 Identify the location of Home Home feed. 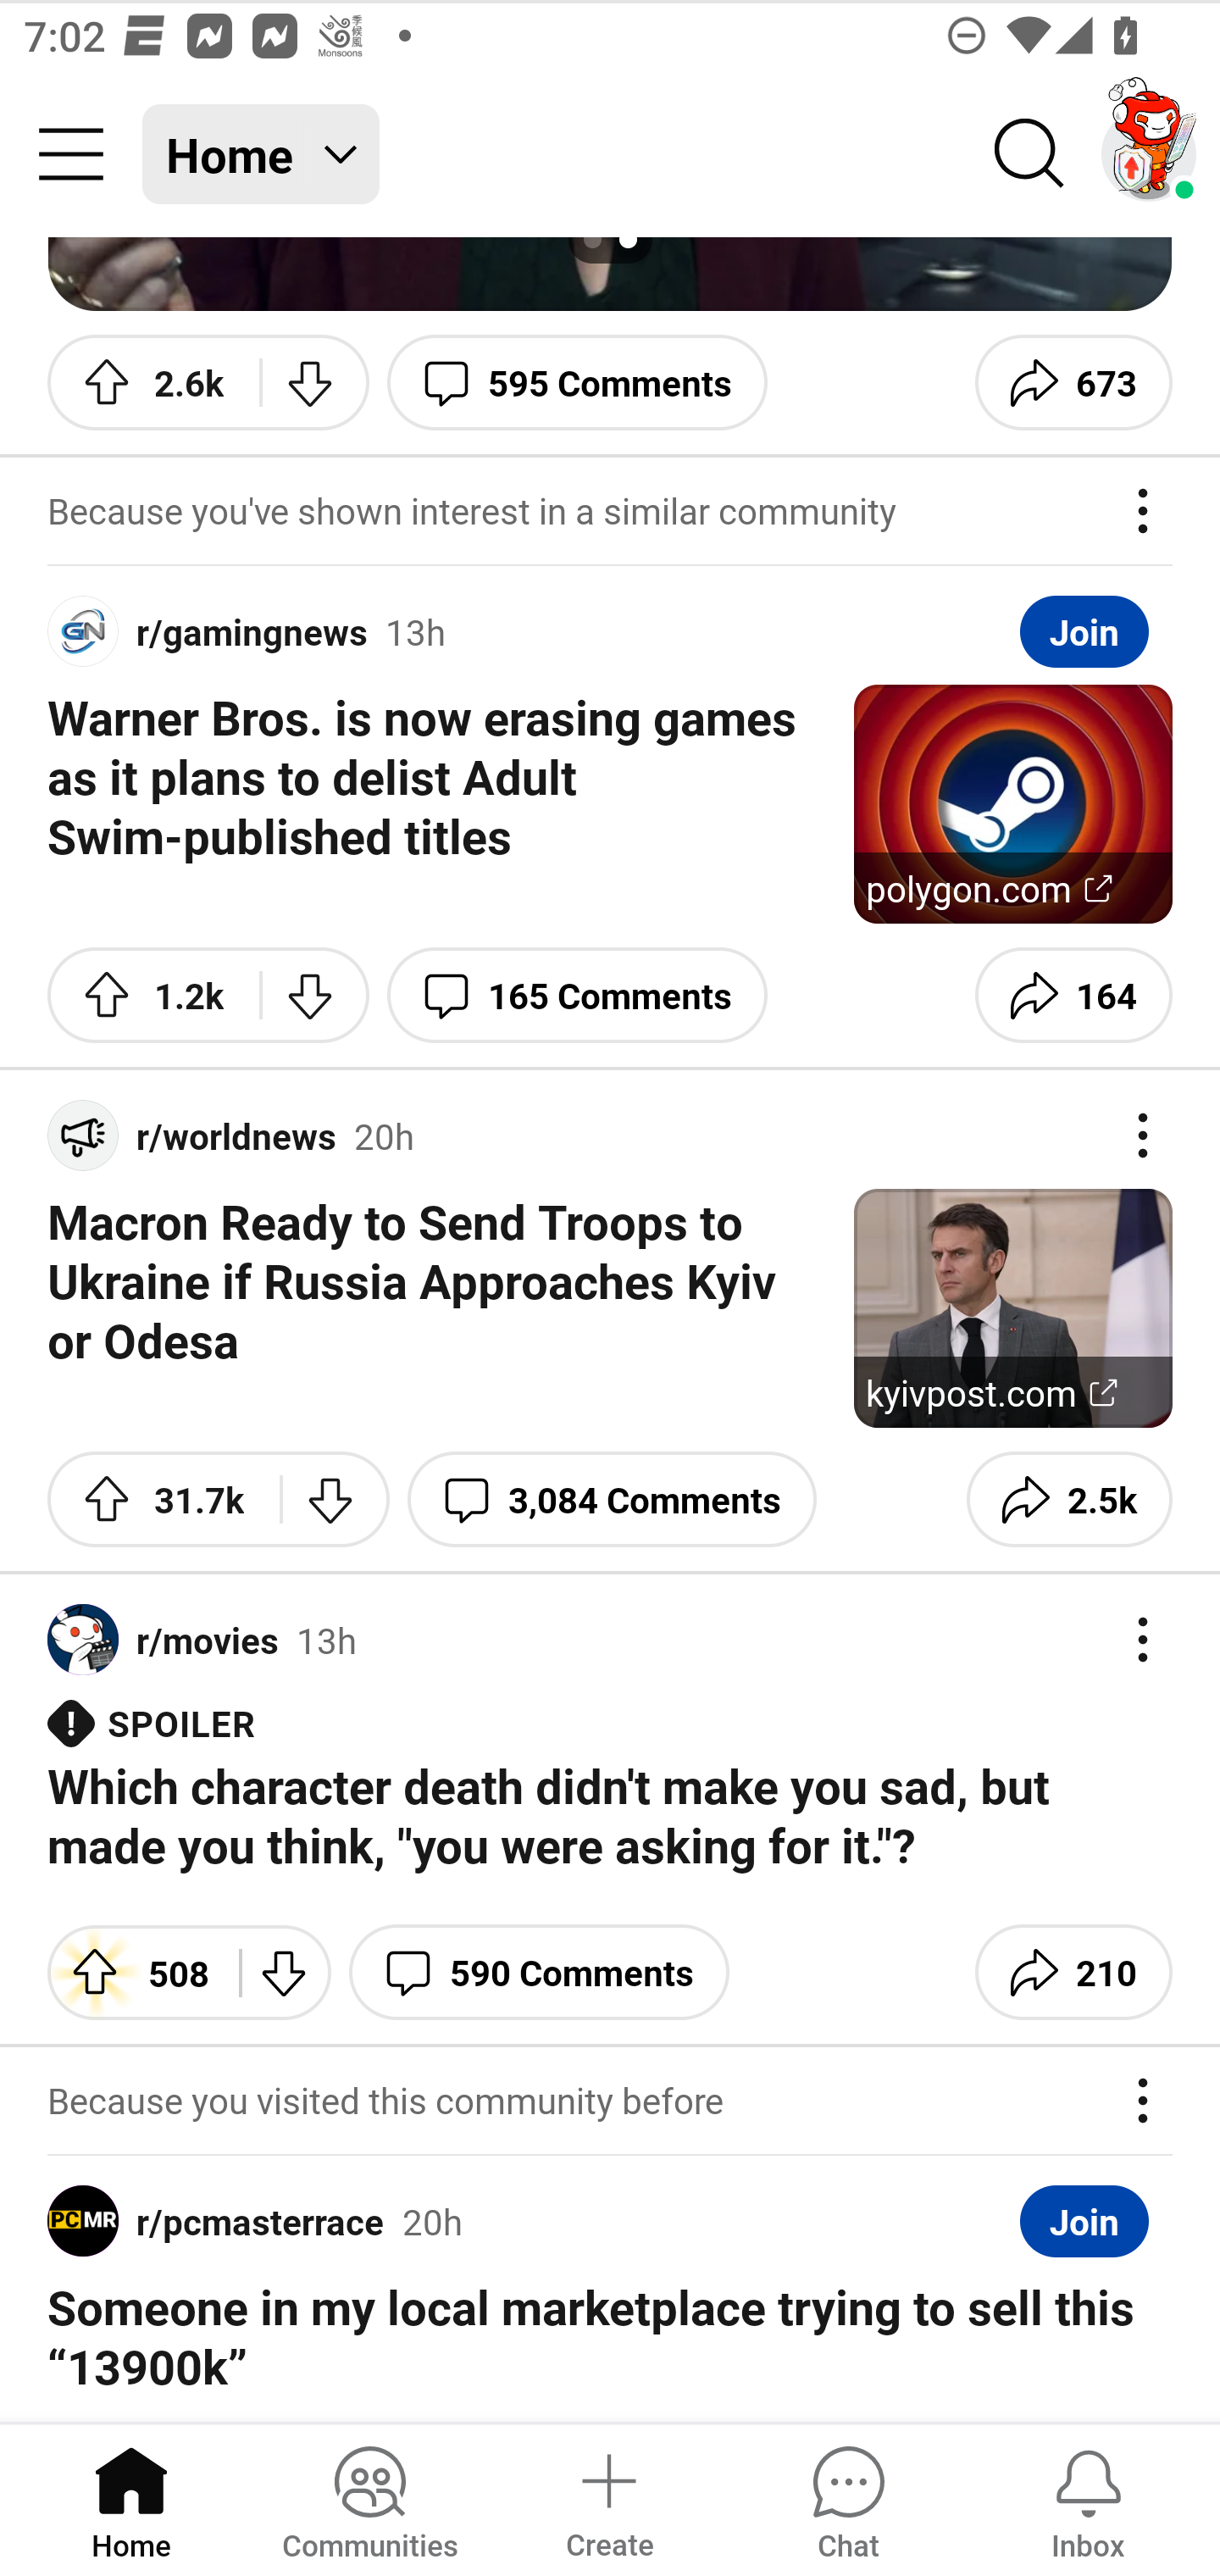
(261, 154).